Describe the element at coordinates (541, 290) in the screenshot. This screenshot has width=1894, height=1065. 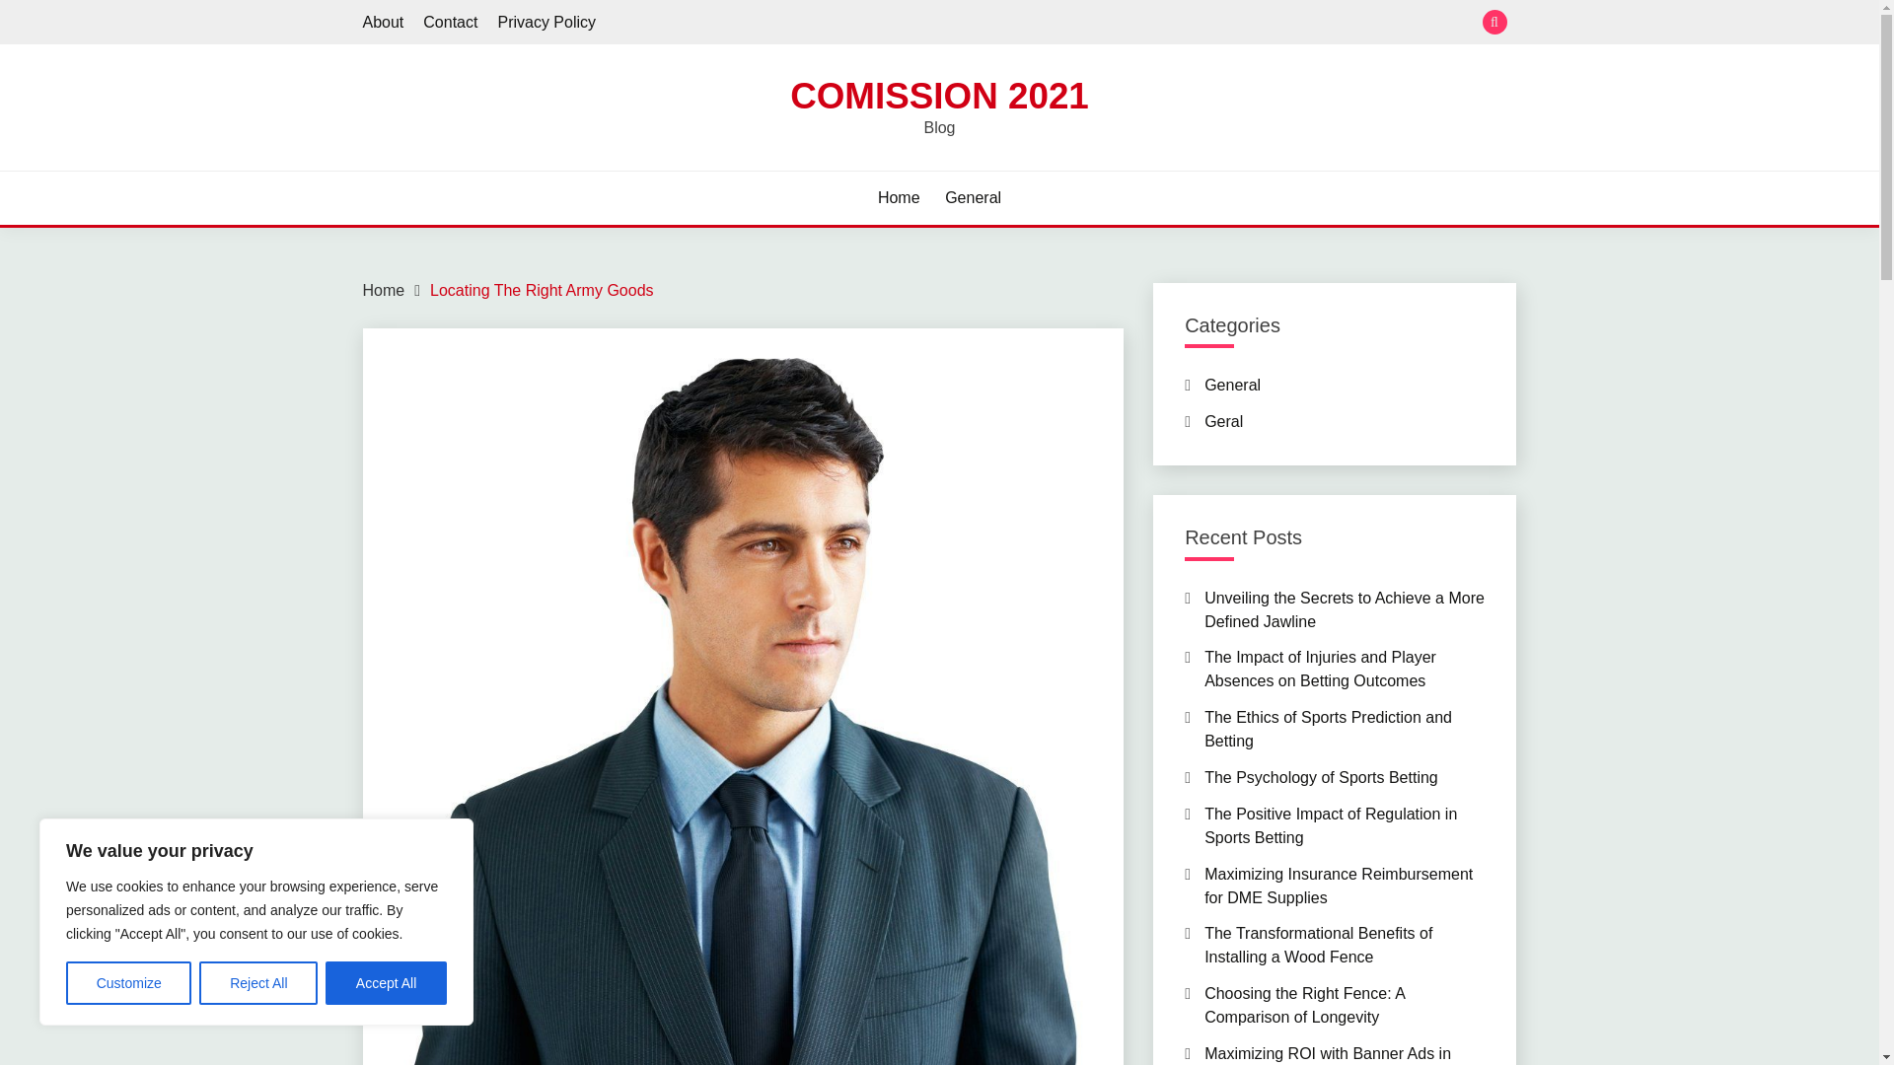
I see `Locating The Right Army Goods` at that location.